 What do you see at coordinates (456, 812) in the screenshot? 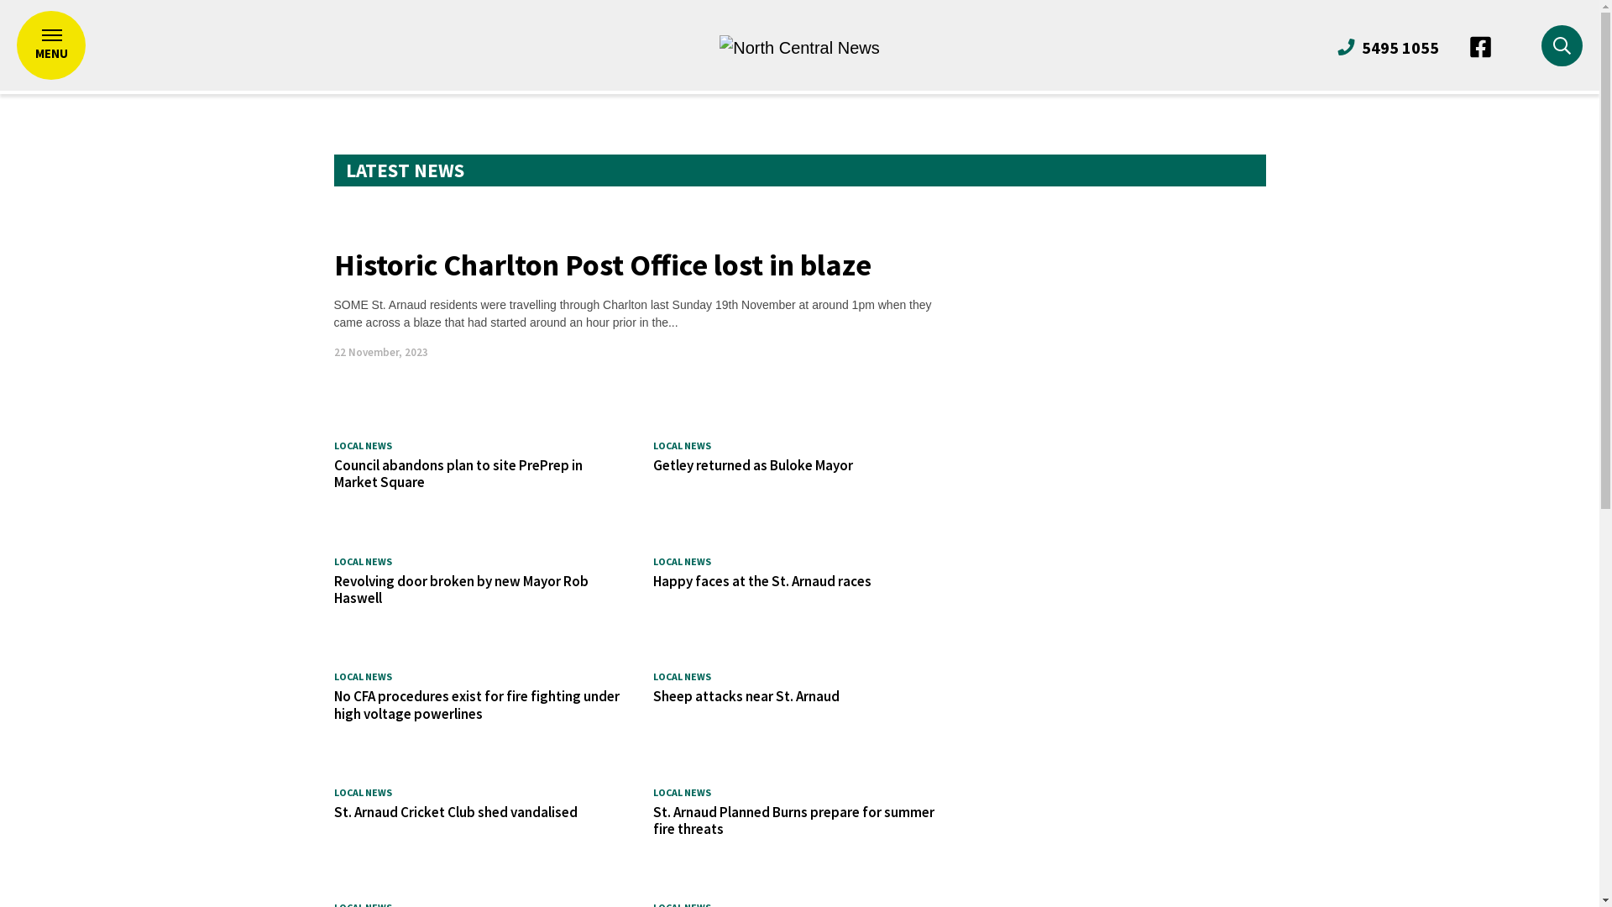
I see `St. Arnaud Cricket Club shed vandalised` at bounding box center [456, 812].